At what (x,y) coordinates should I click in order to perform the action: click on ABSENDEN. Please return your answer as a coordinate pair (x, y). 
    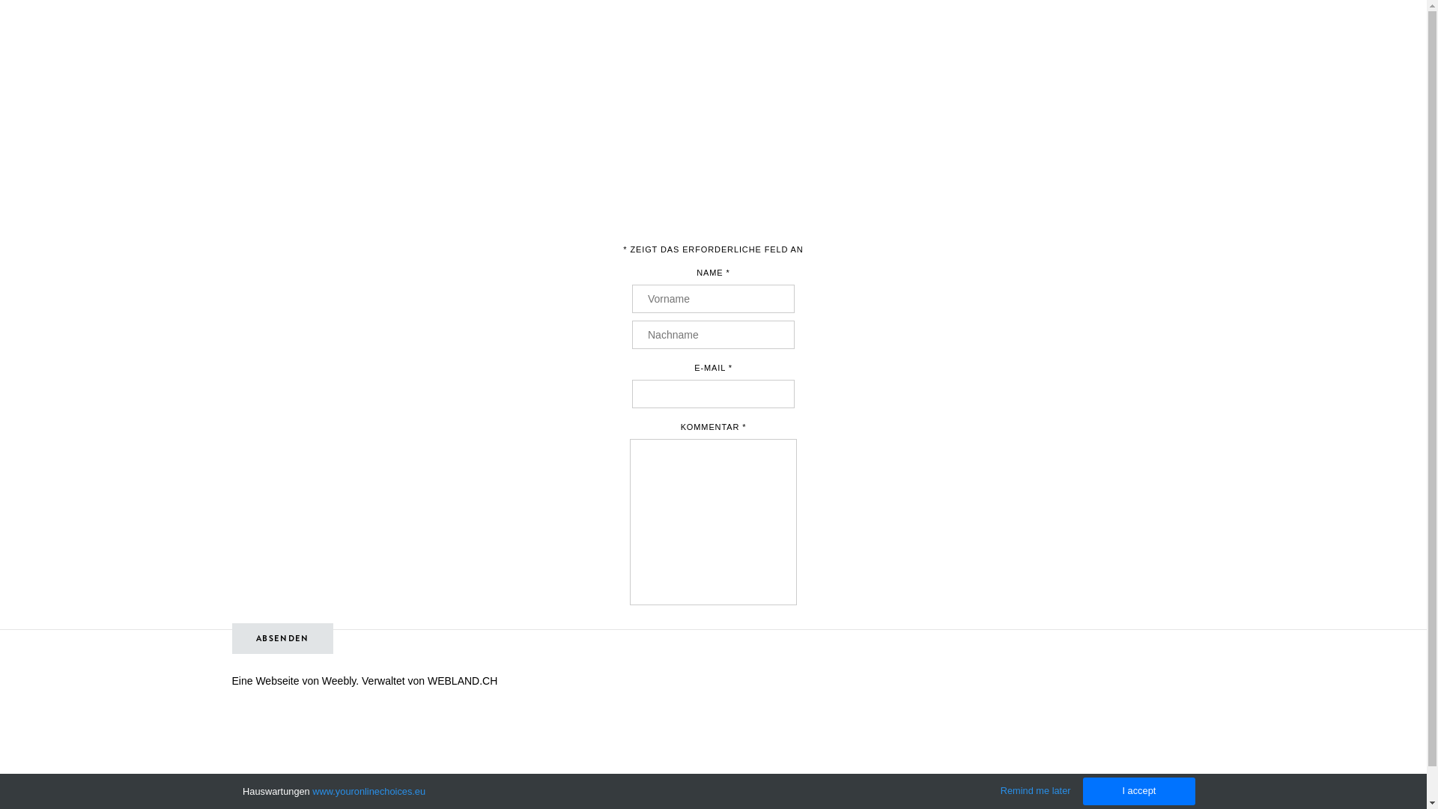
    Looking at the image, I should click on (283, 638).